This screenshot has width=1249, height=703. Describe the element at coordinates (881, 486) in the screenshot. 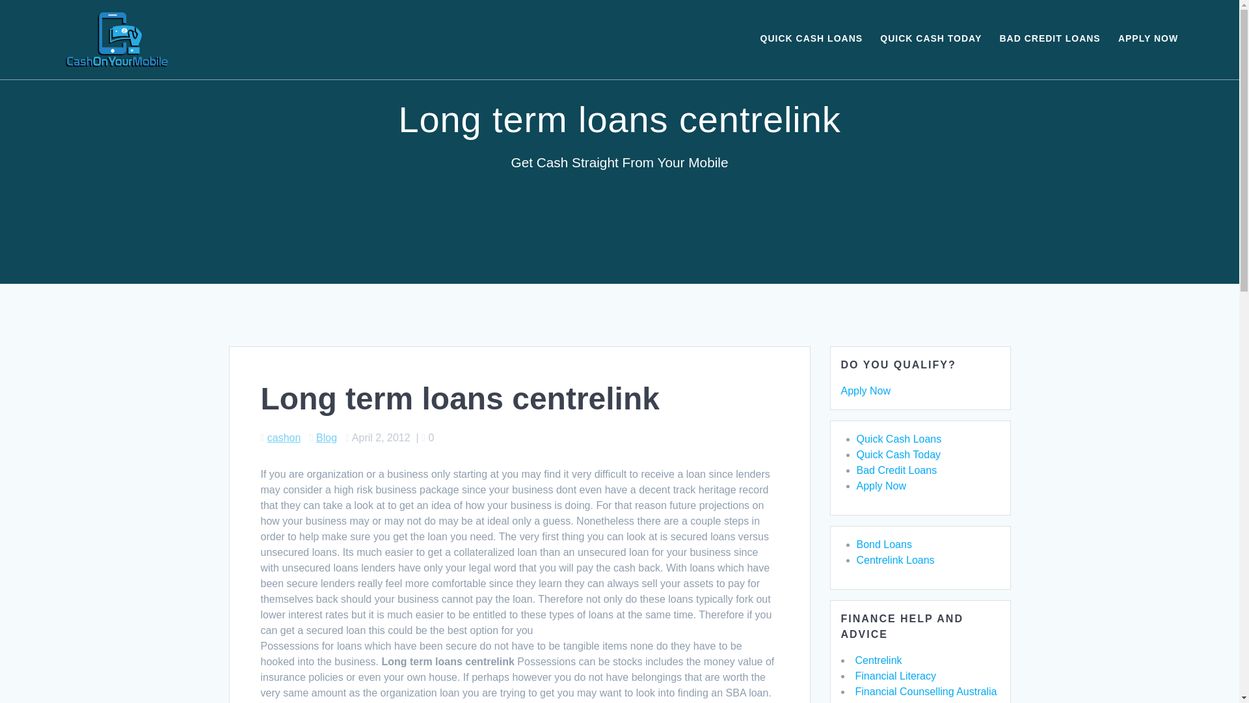

I see `Apply Now` at that location.